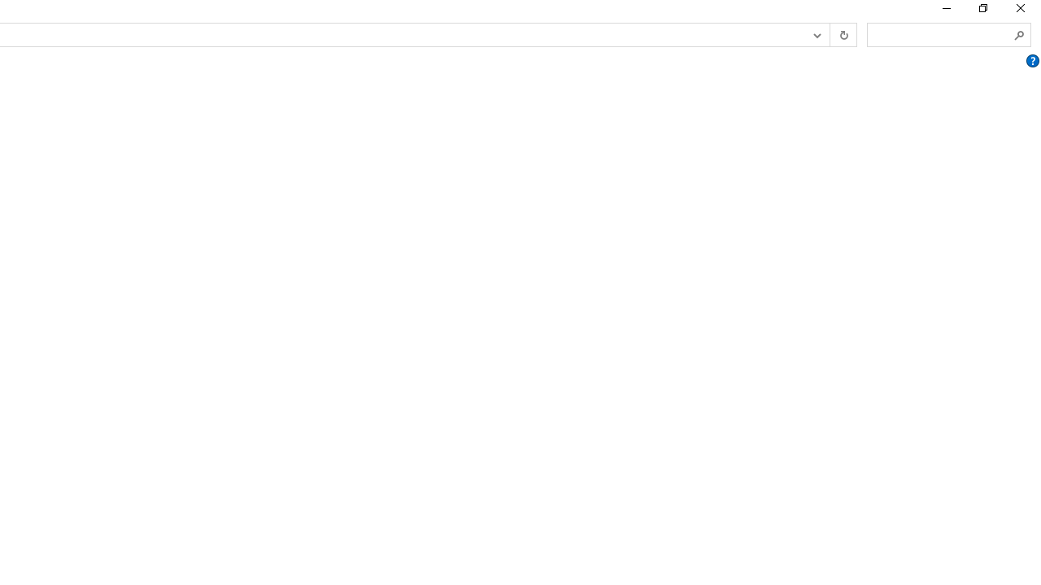 The image size is (1041, 585). Describe the element at coordinates (940, 34) in the screenshot. I see `Search Box` at that location.